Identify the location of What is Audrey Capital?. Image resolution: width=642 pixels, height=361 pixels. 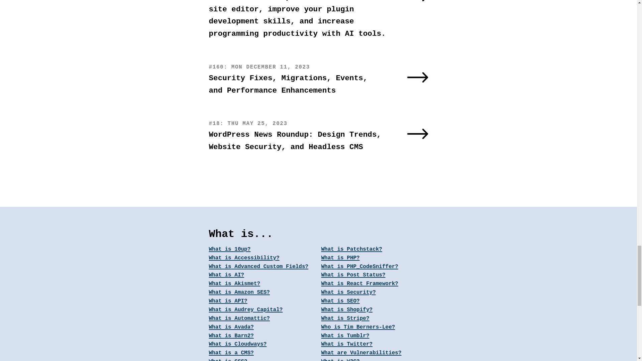
(262, 310).